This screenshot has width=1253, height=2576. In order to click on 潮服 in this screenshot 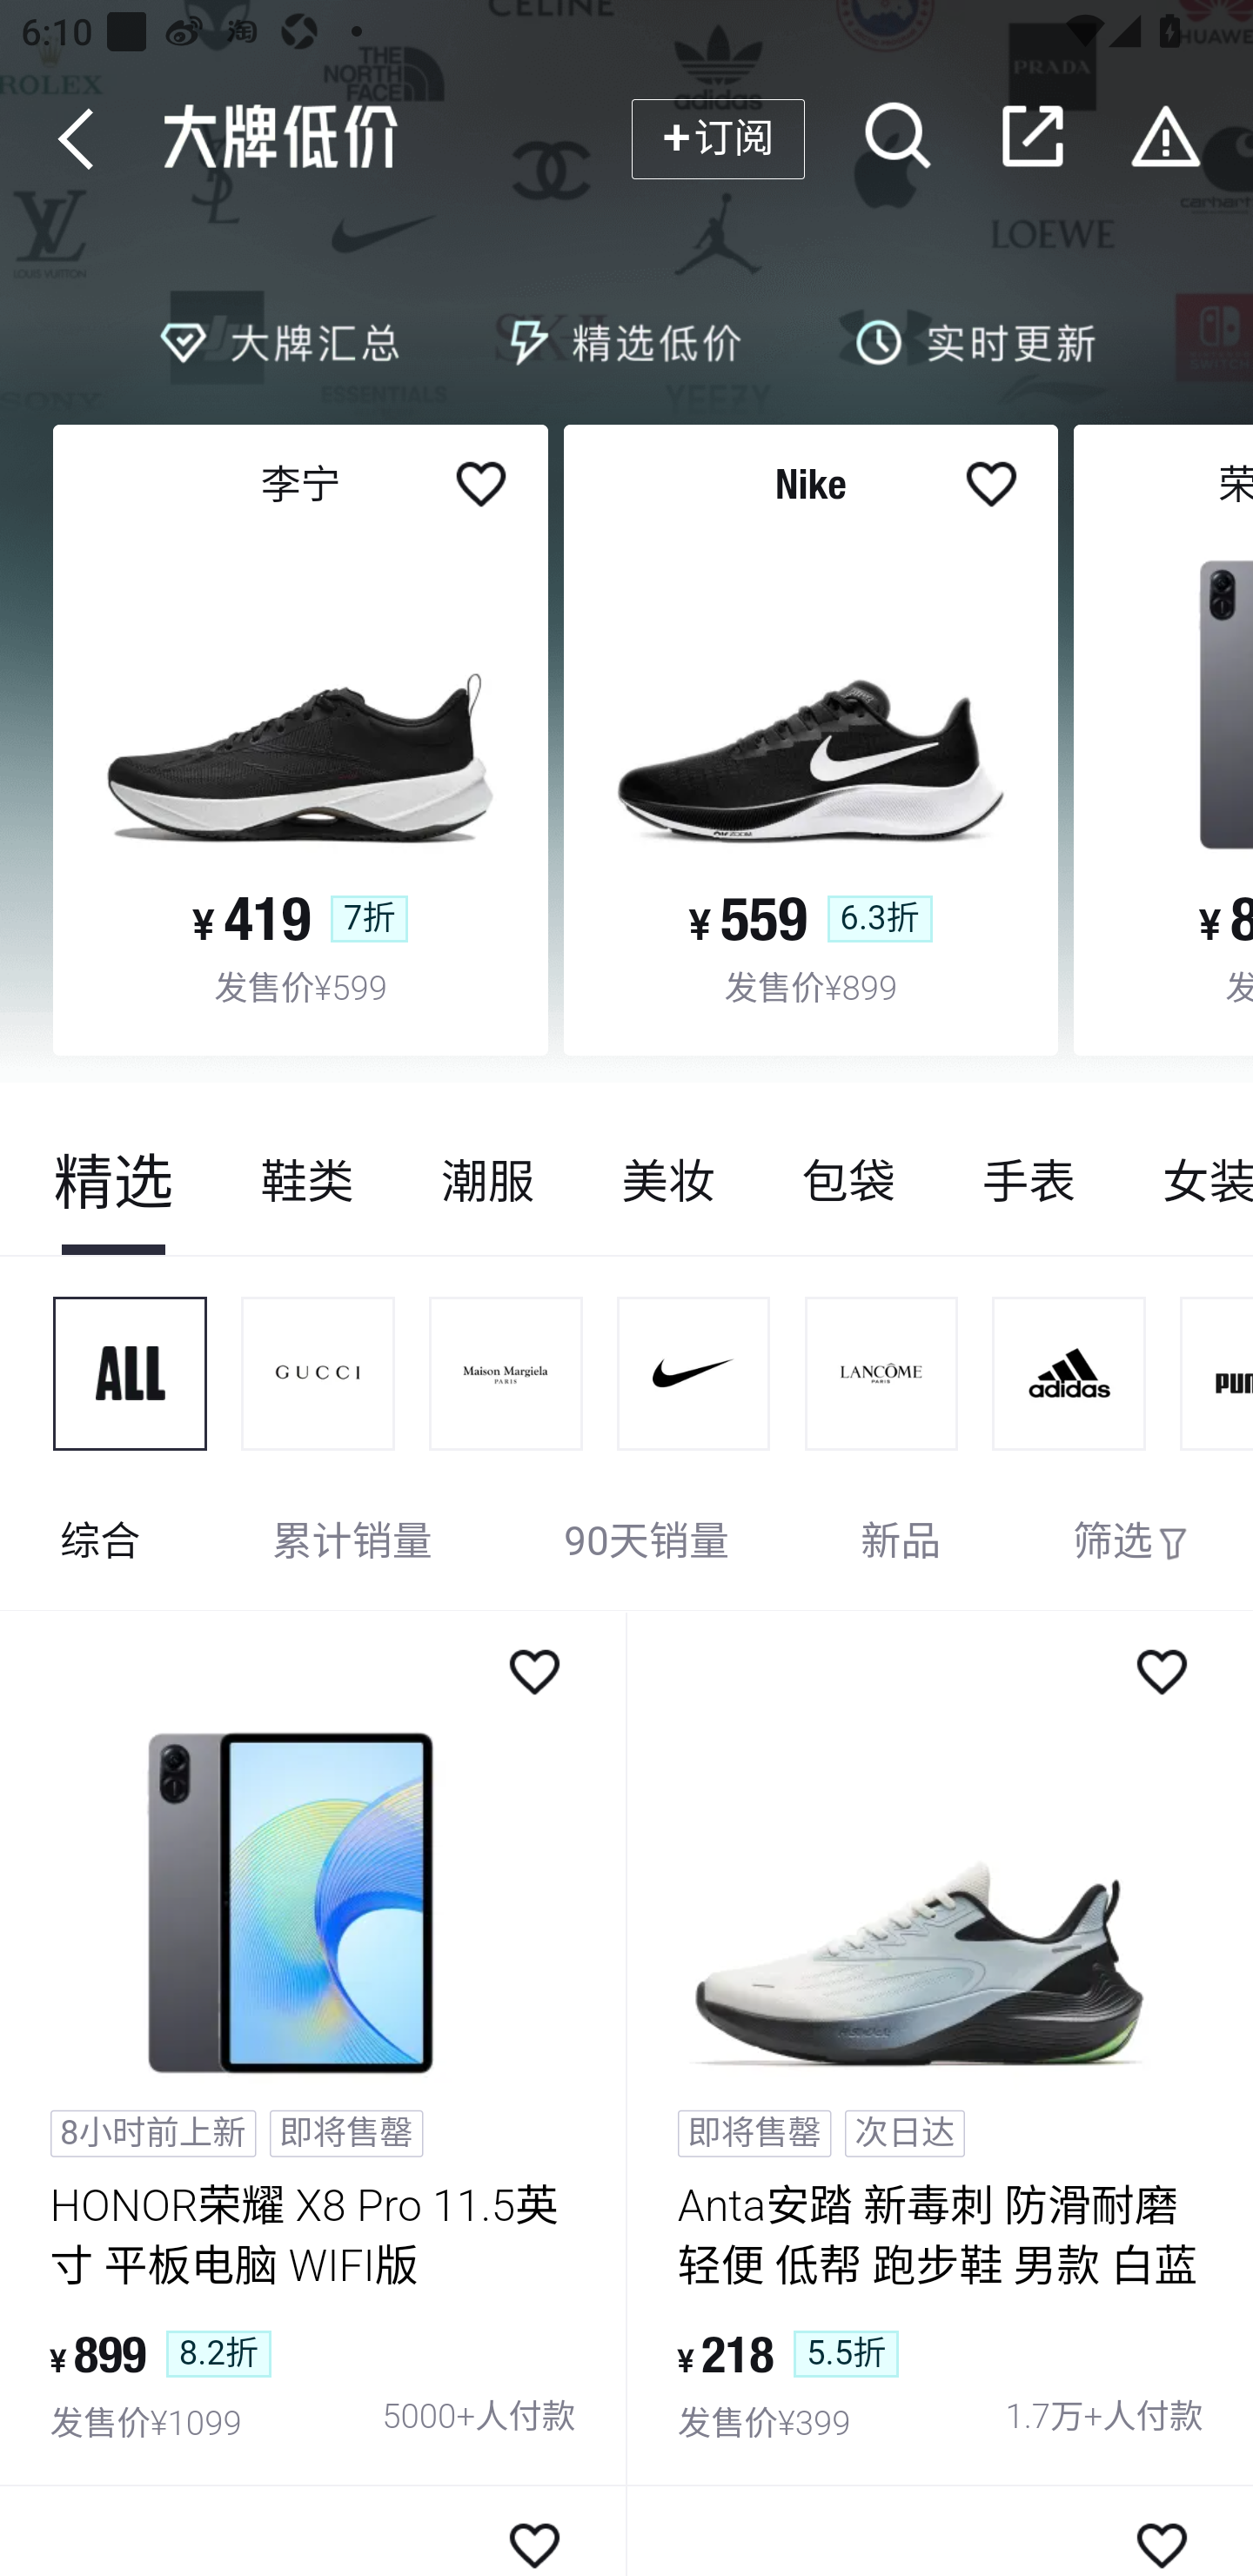, I will do `click(487, 1182)`.